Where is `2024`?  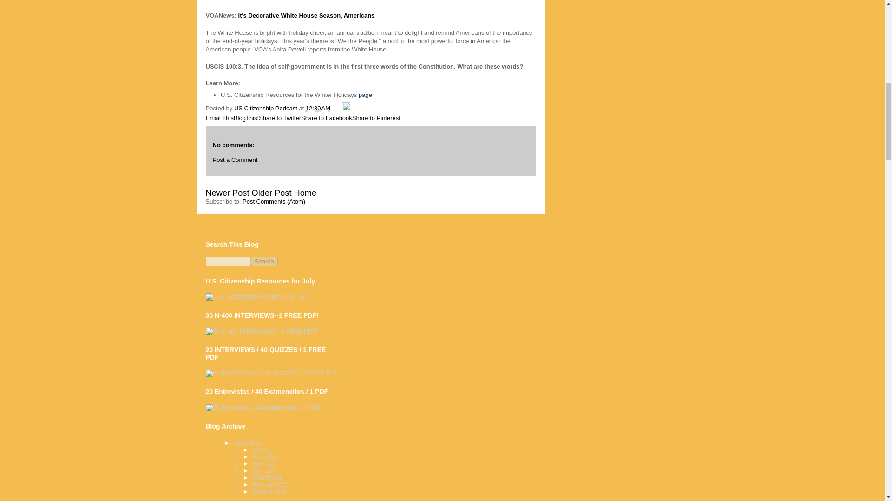 2024 is located at coordinates (241, 443).